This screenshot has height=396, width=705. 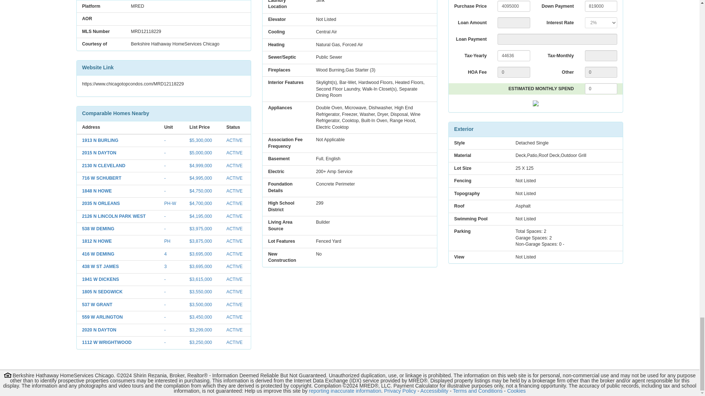 What do you see at coordinates (514, 72) in the screenshot?
I see `0` at bounding box center [514, 72].